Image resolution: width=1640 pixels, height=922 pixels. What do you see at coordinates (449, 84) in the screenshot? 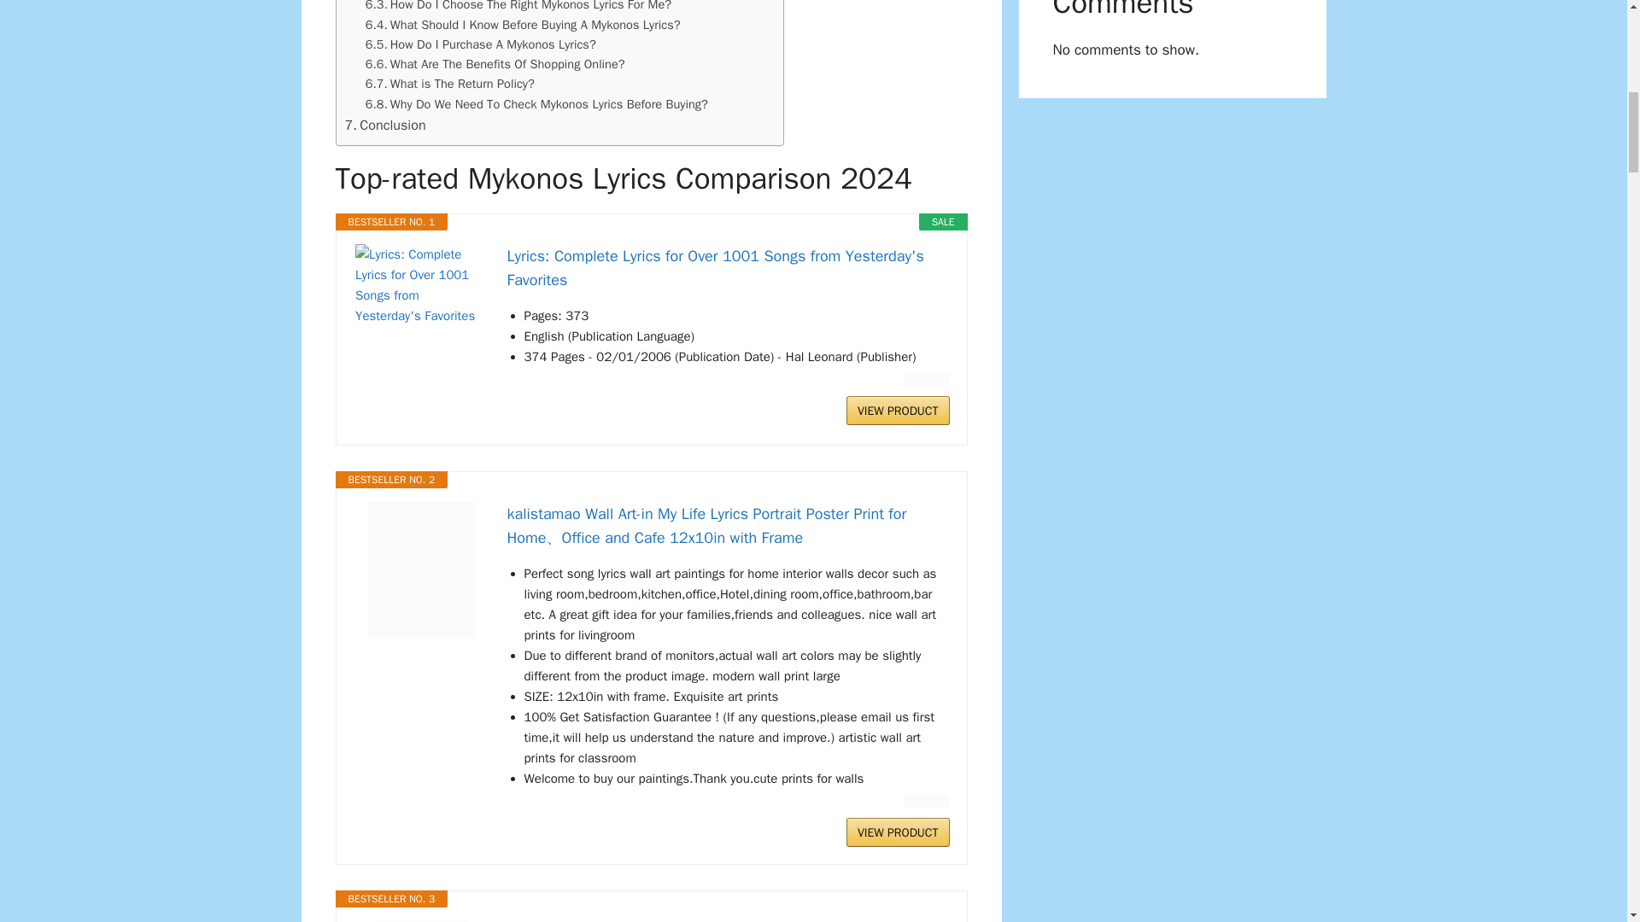
I see `What is The Return Policy?` at bounding box center [449, 84].